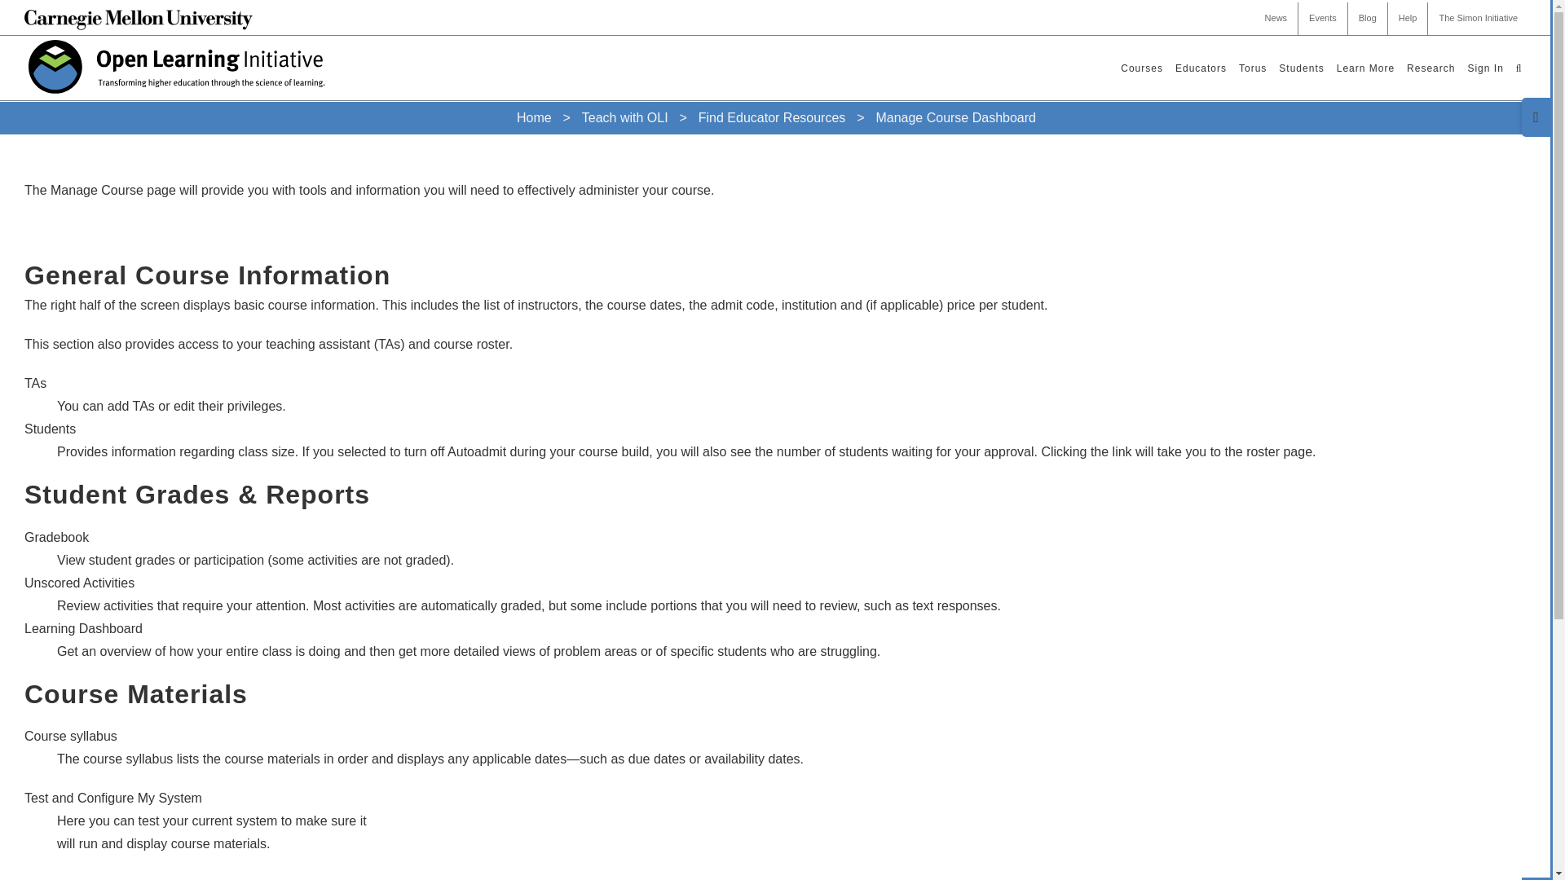  I want to click on Blog, so click(1367, 19).